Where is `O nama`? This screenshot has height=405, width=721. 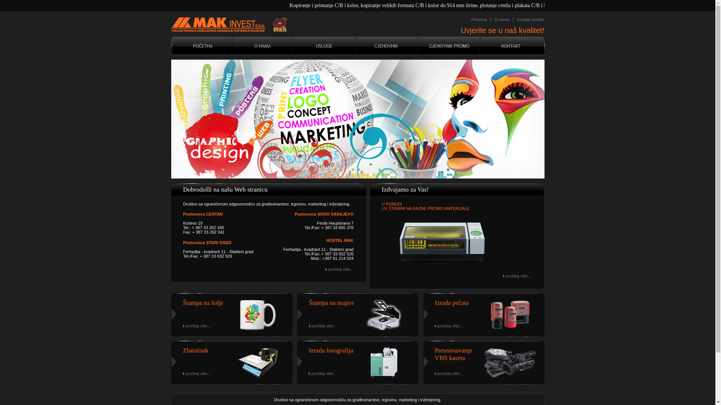
O nama is located at coordinates (502, 19).